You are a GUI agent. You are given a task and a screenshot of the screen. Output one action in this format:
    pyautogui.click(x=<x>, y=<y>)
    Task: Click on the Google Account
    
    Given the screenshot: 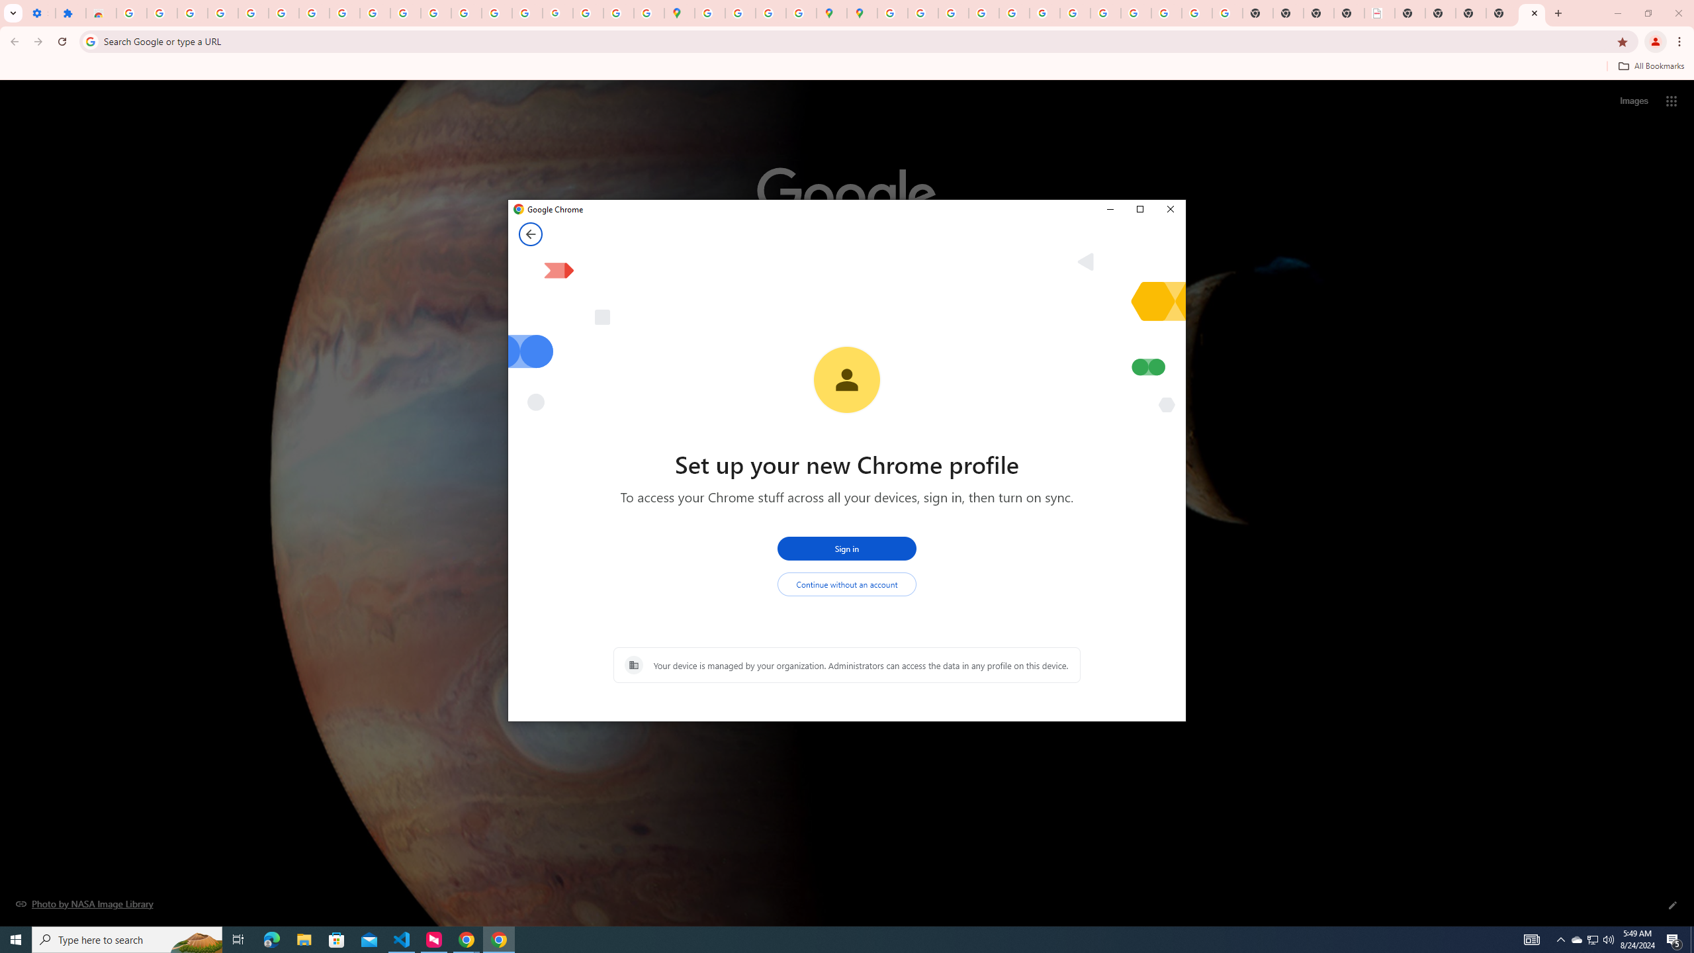 What is the action you would take?
    pyautogui.click(x=344, y=13)
    